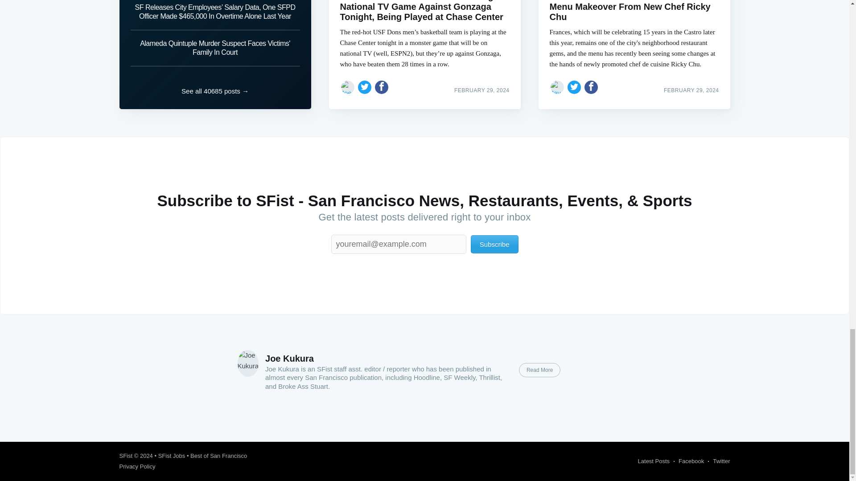 This screenshot has height=481, width=856. I want to click on Share on Twitter, so click(365, 87).